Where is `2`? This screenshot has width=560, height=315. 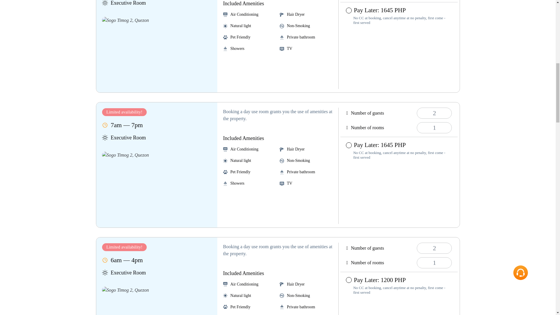
2 is located at coordinates (434, 248).